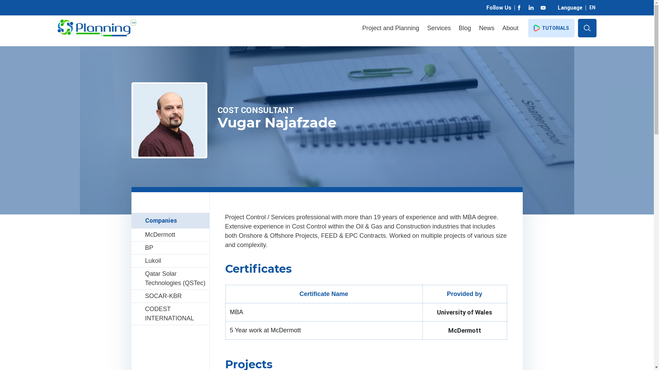 This screenshot has width=659, height=370. What do you see at coordinates (465, 28) in the screenshot?
I see `Blog` at bounding box center [465, 28].